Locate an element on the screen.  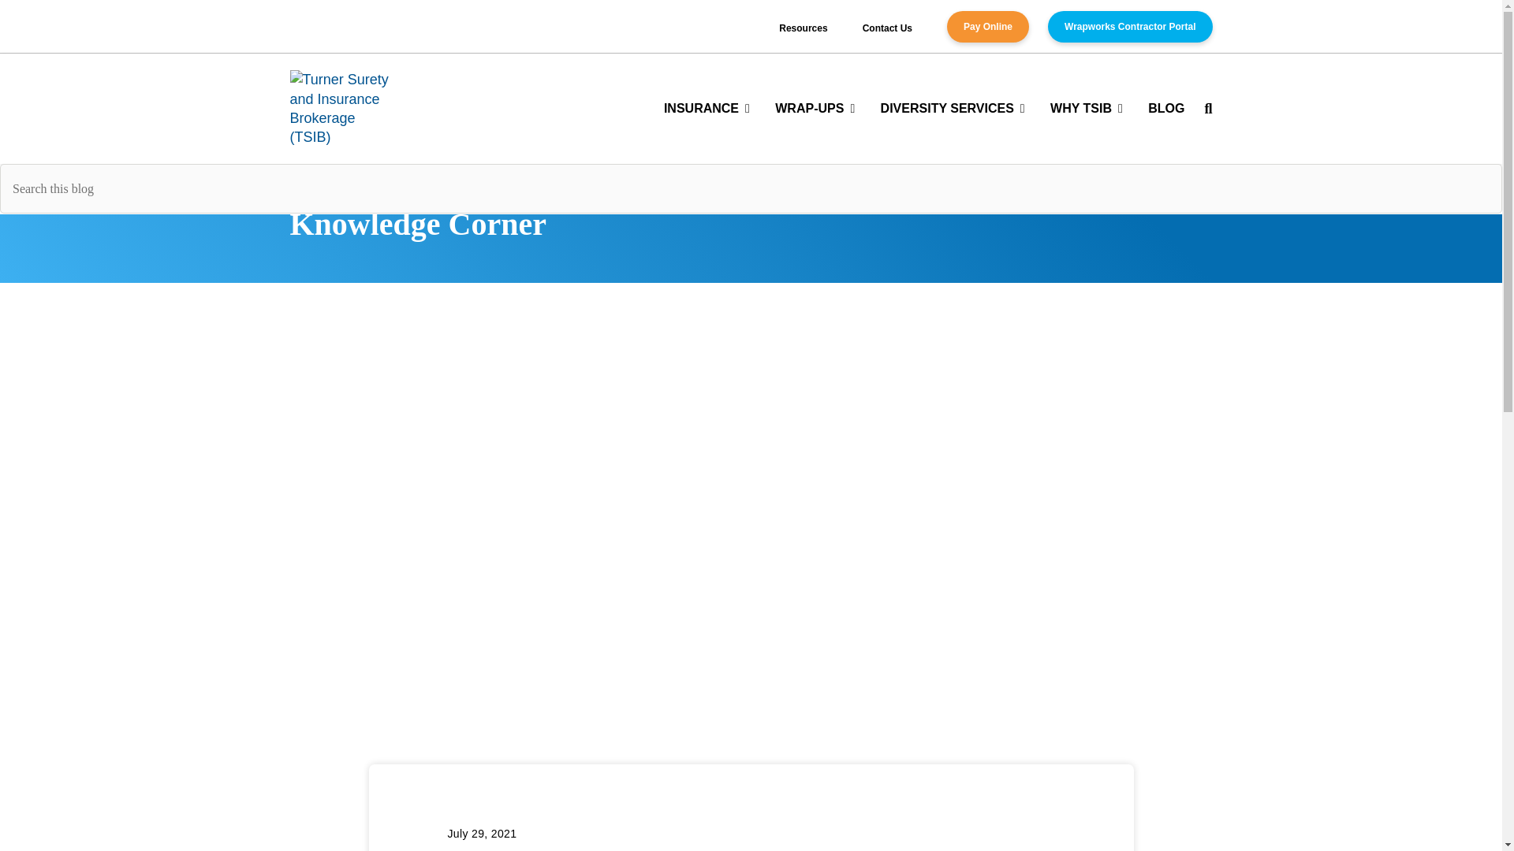
Pay Online is located at coordinates (988, 27).